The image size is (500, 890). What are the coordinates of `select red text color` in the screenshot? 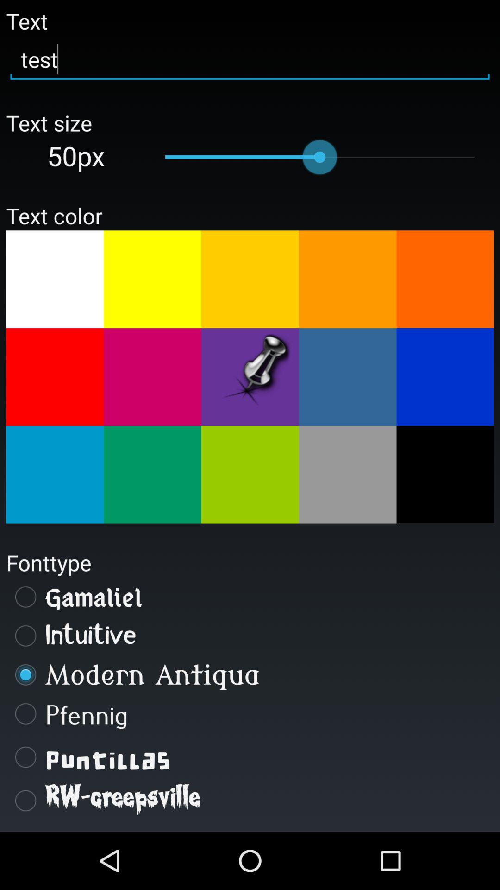 It's located at (55, 377).